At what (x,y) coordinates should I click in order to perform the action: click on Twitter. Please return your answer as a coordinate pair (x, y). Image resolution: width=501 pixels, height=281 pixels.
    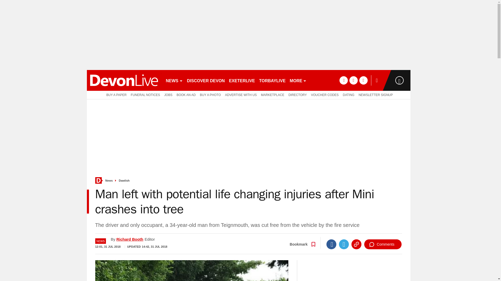
    Looking at the image, I should click on (344, 244).